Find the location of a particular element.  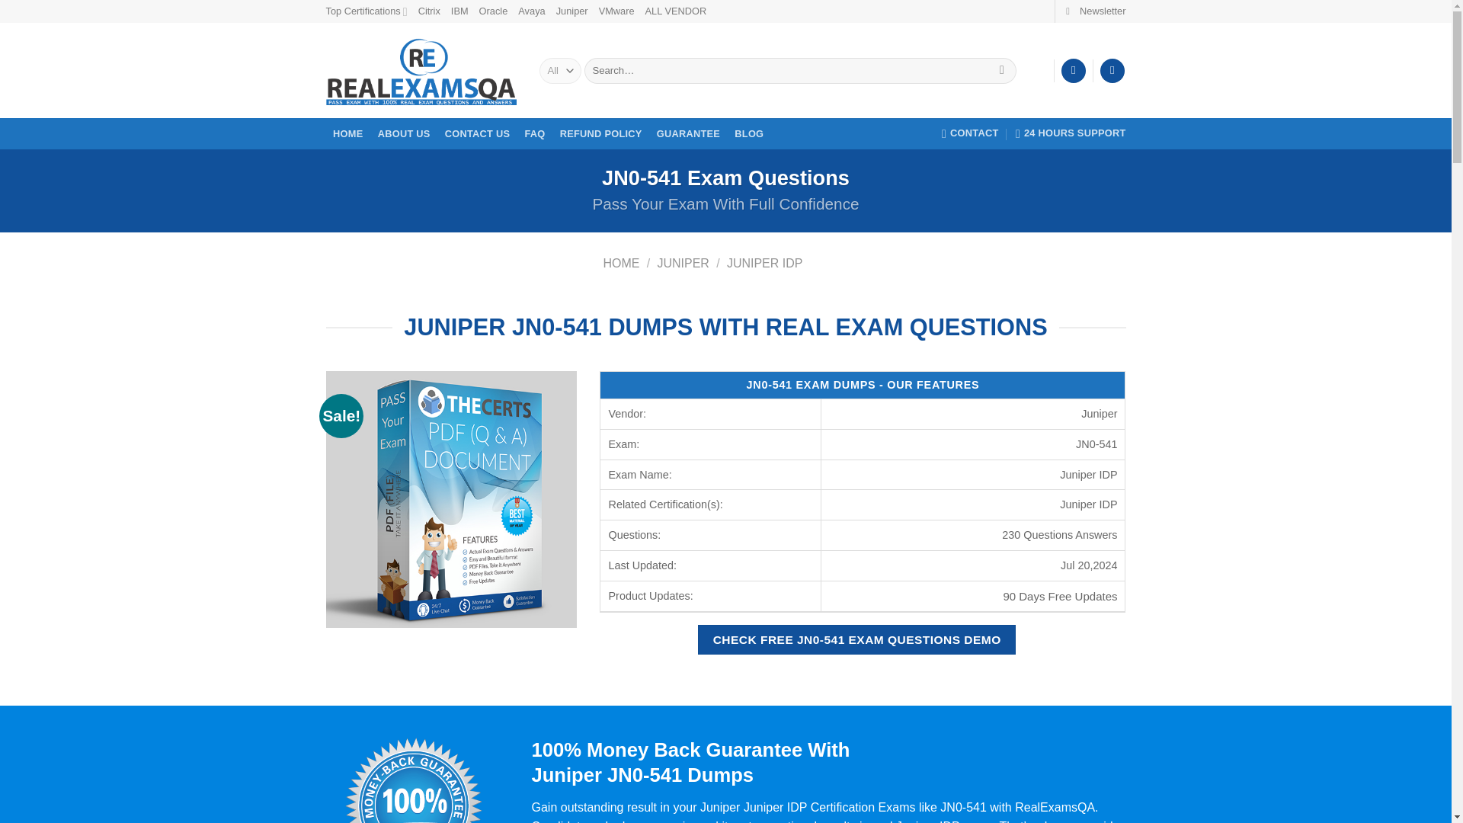

Cart is located at coordinates (1112, 71).